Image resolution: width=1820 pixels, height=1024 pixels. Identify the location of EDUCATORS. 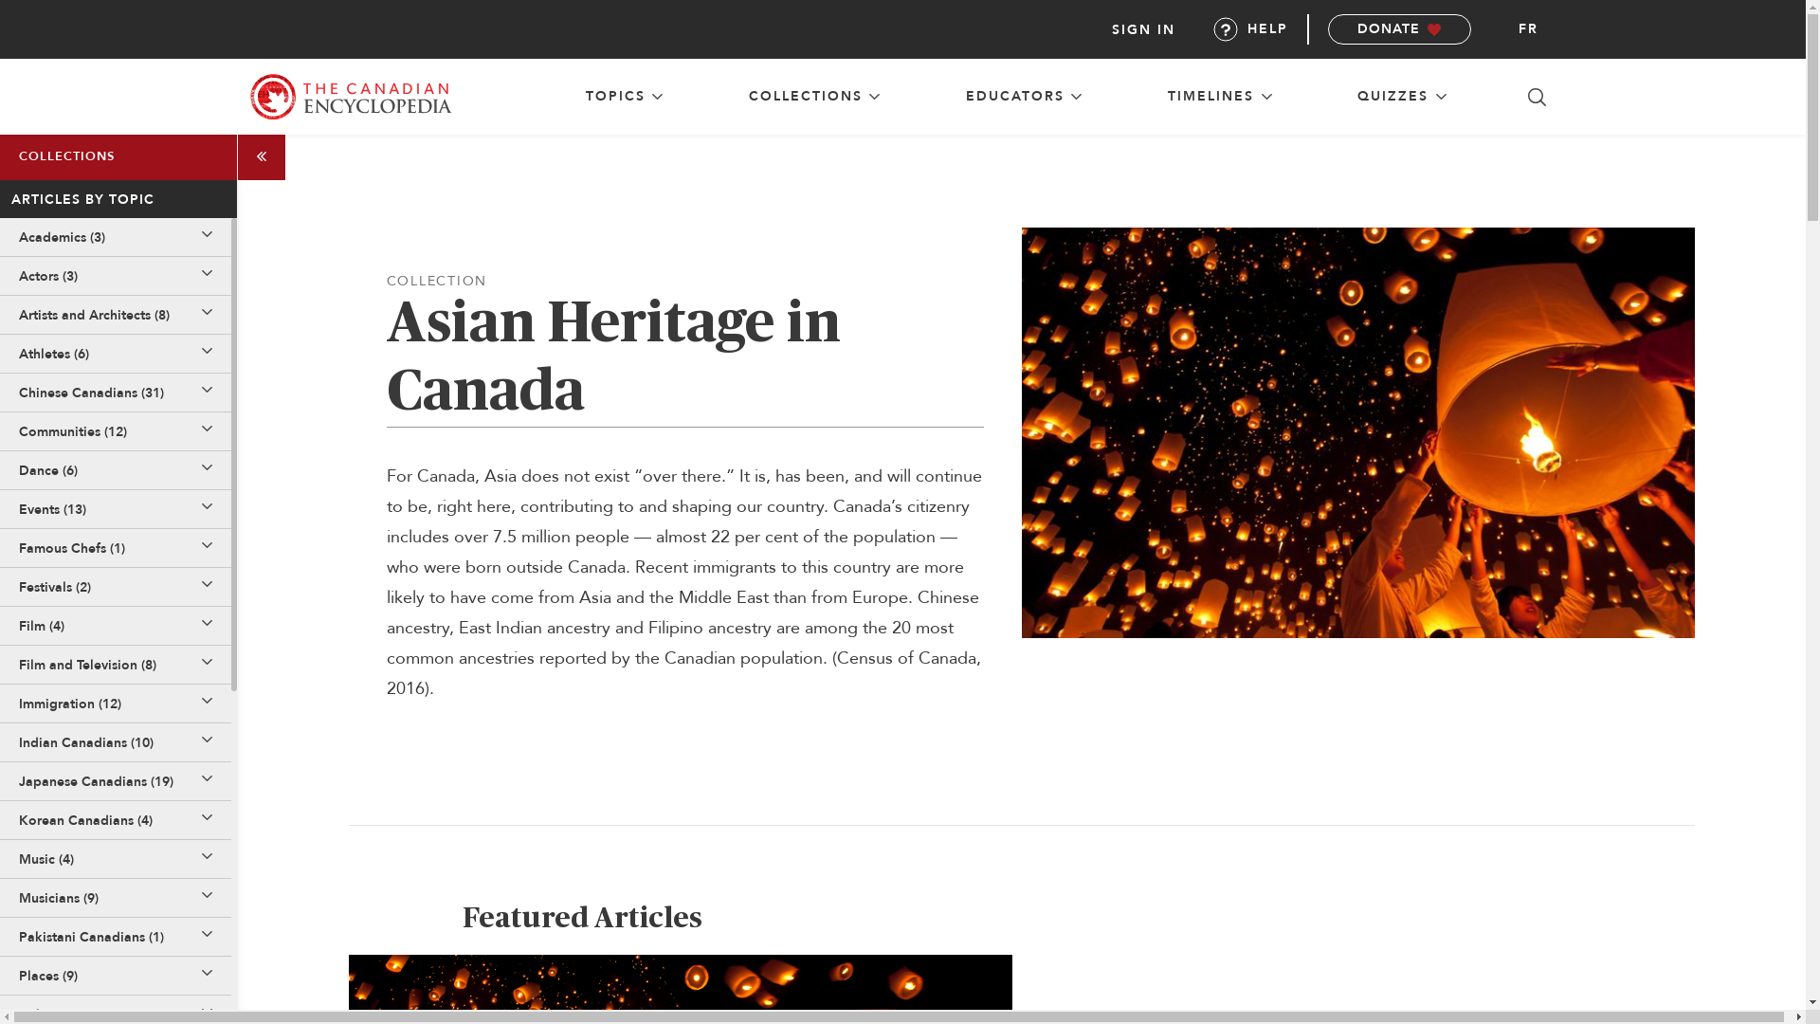
(1024, 97).